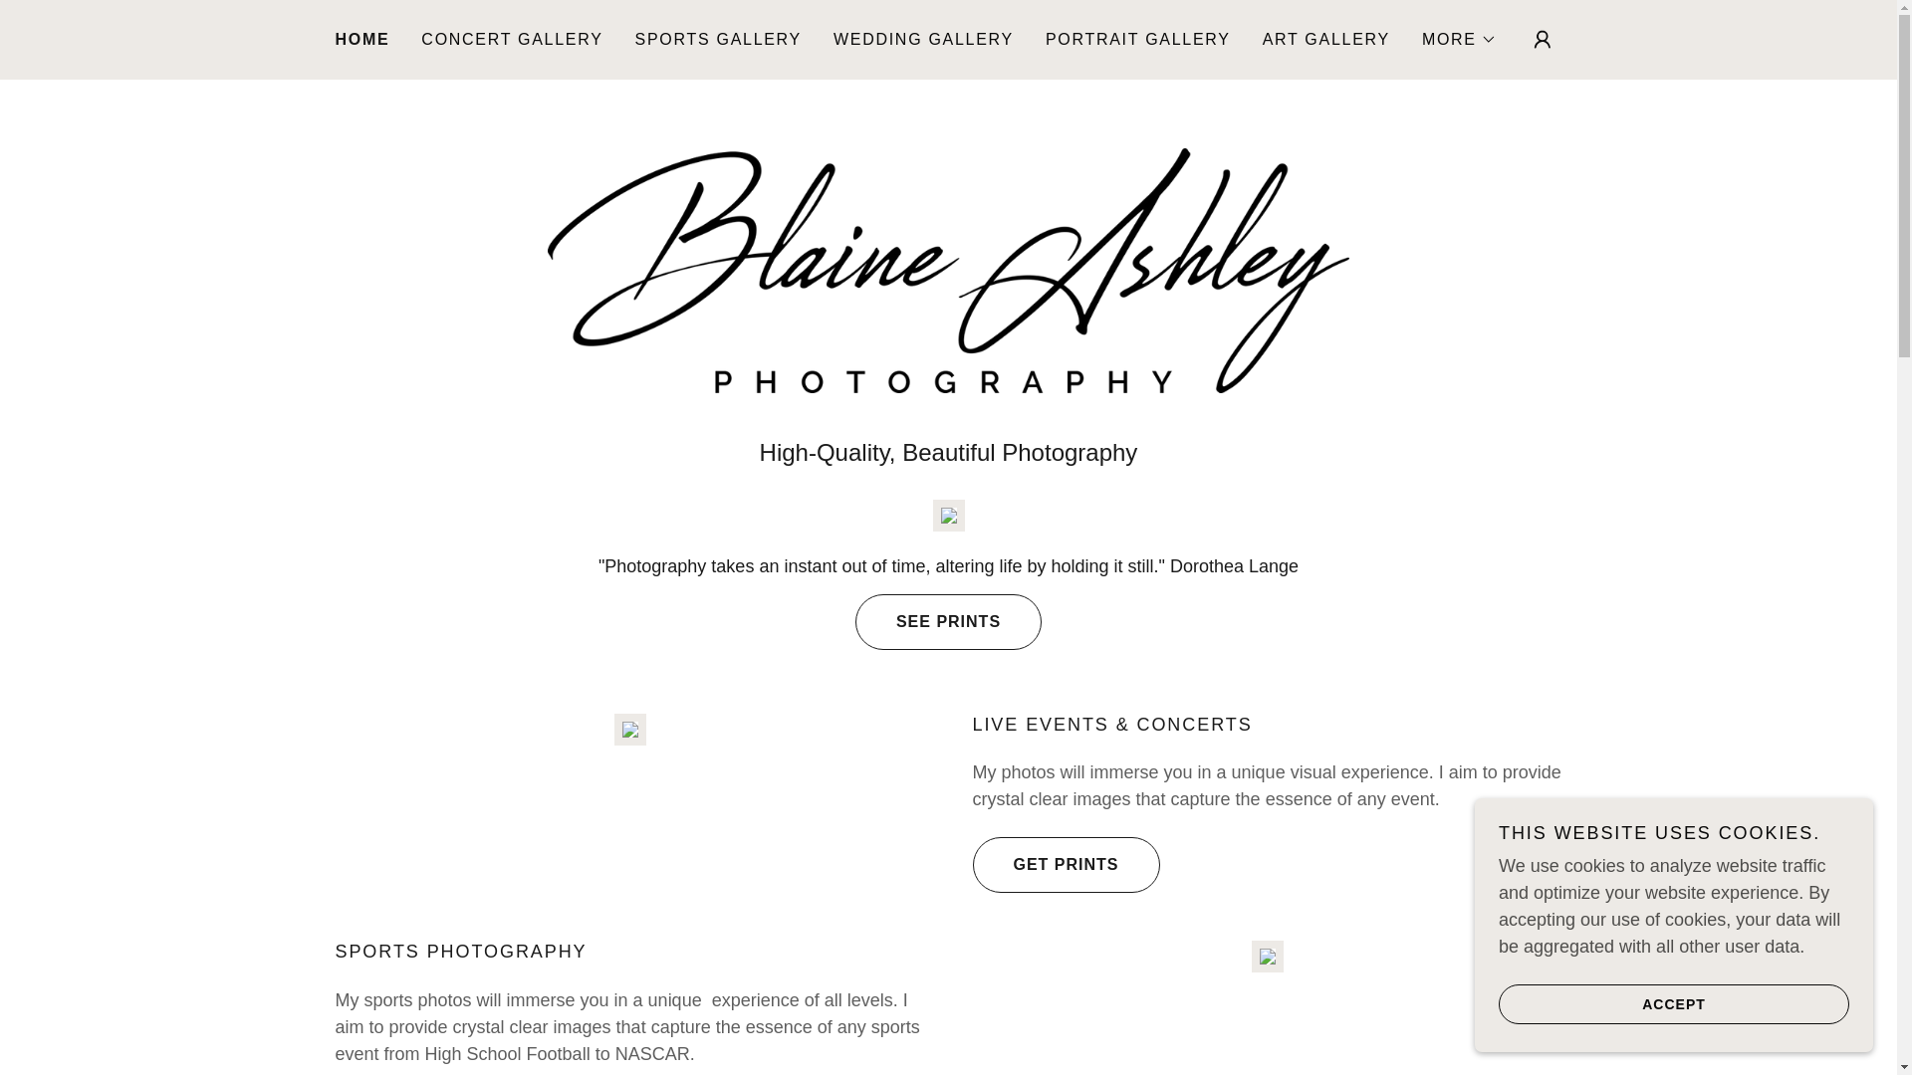  What do you see at coordinates (1460, 40) in the screenshot?
I see `MORE` at bounding box center [1460, 40].